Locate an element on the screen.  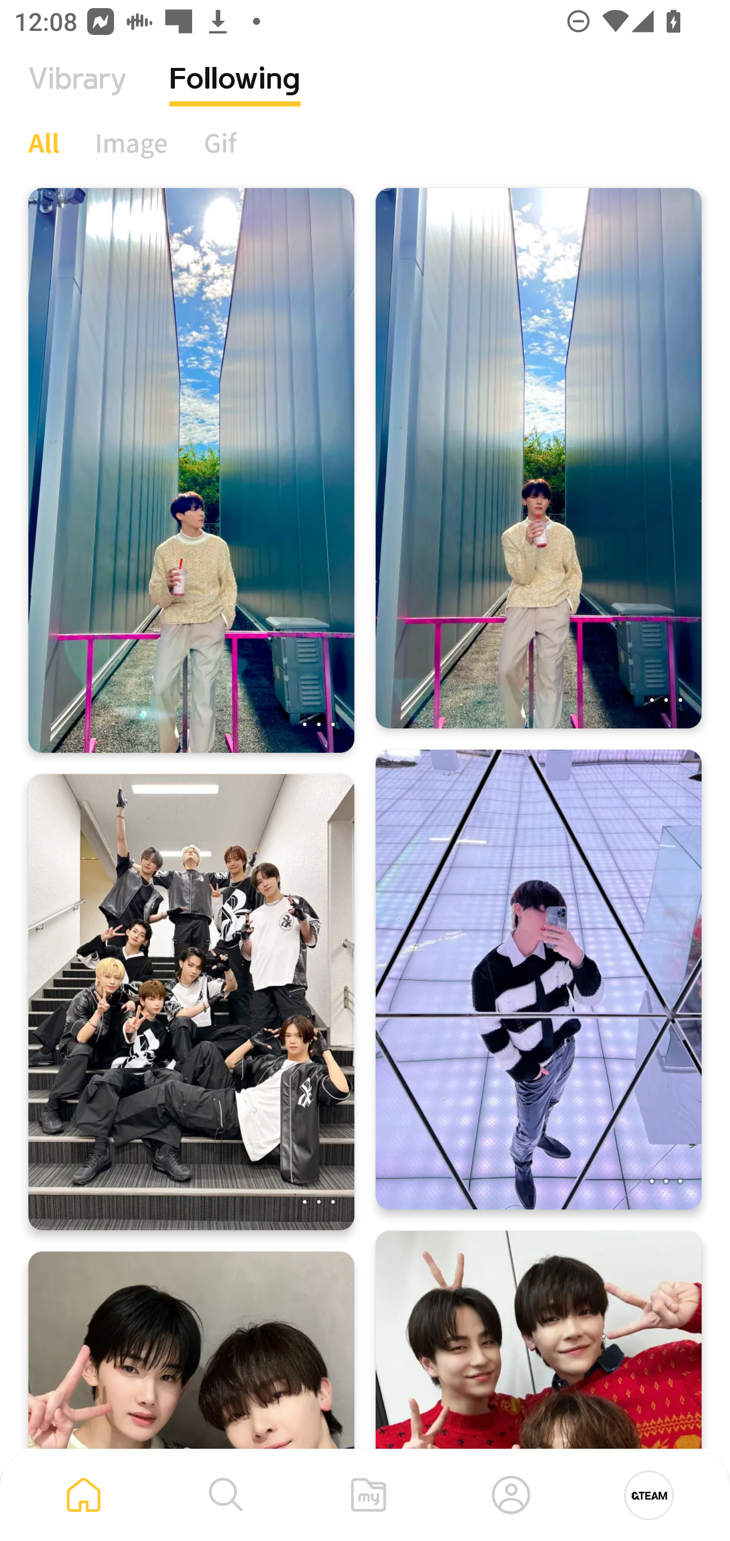
All is located at coordinates (44, 142).